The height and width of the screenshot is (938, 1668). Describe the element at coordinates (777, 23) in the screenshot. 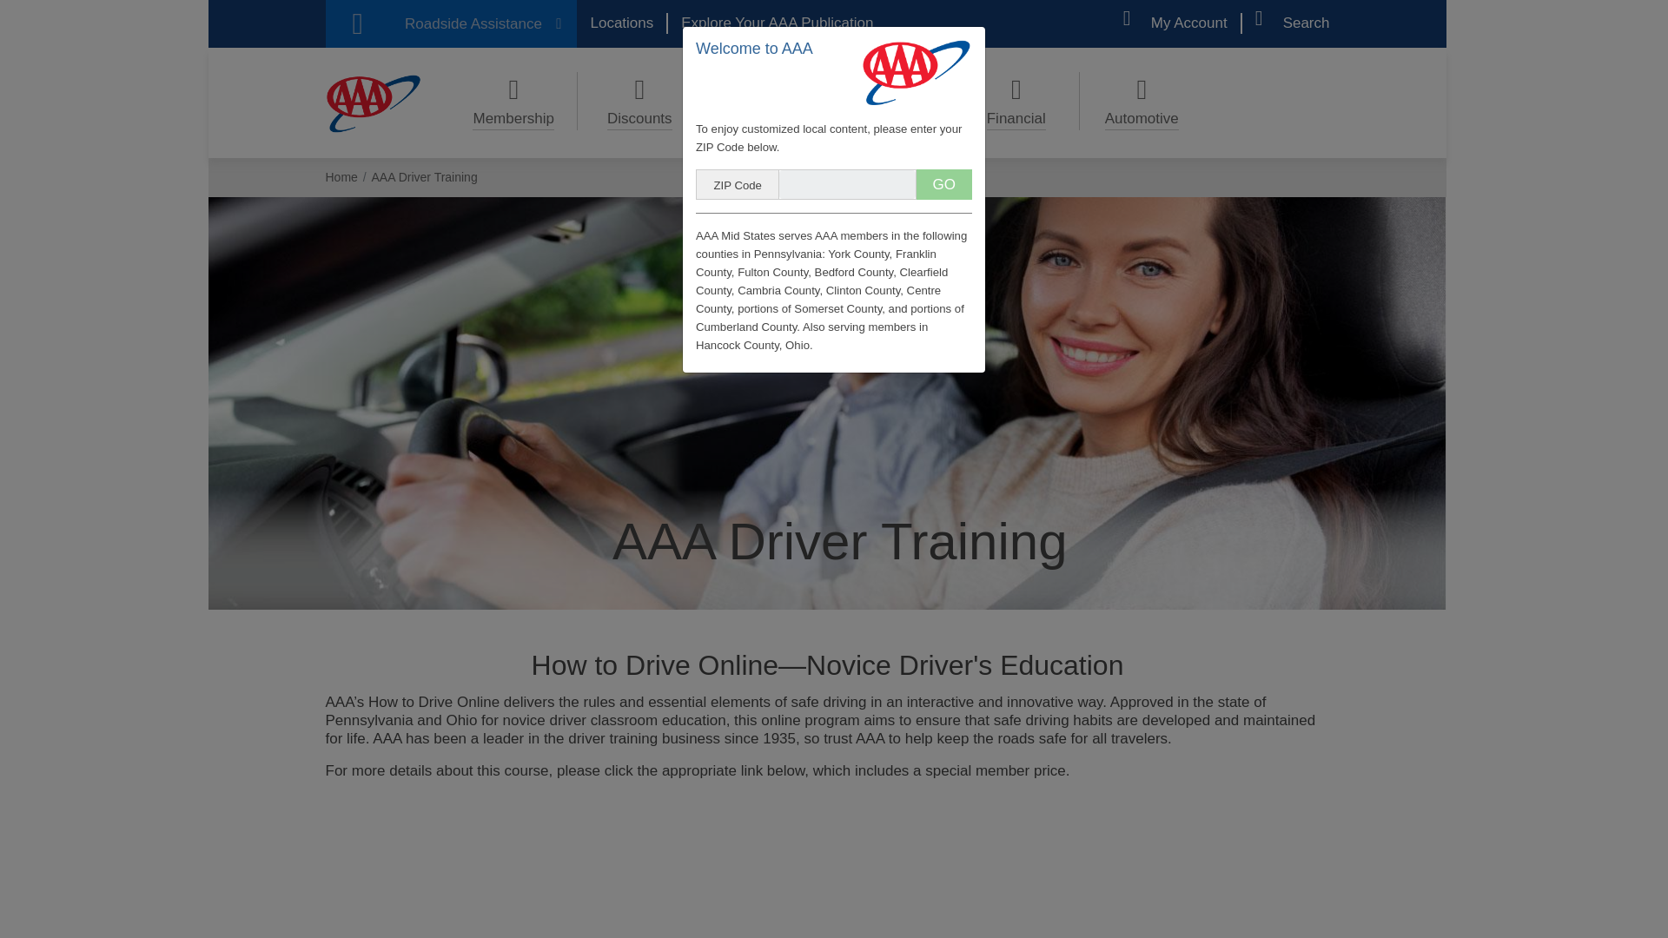

I see `Explore Your AAA Publication` at that location.